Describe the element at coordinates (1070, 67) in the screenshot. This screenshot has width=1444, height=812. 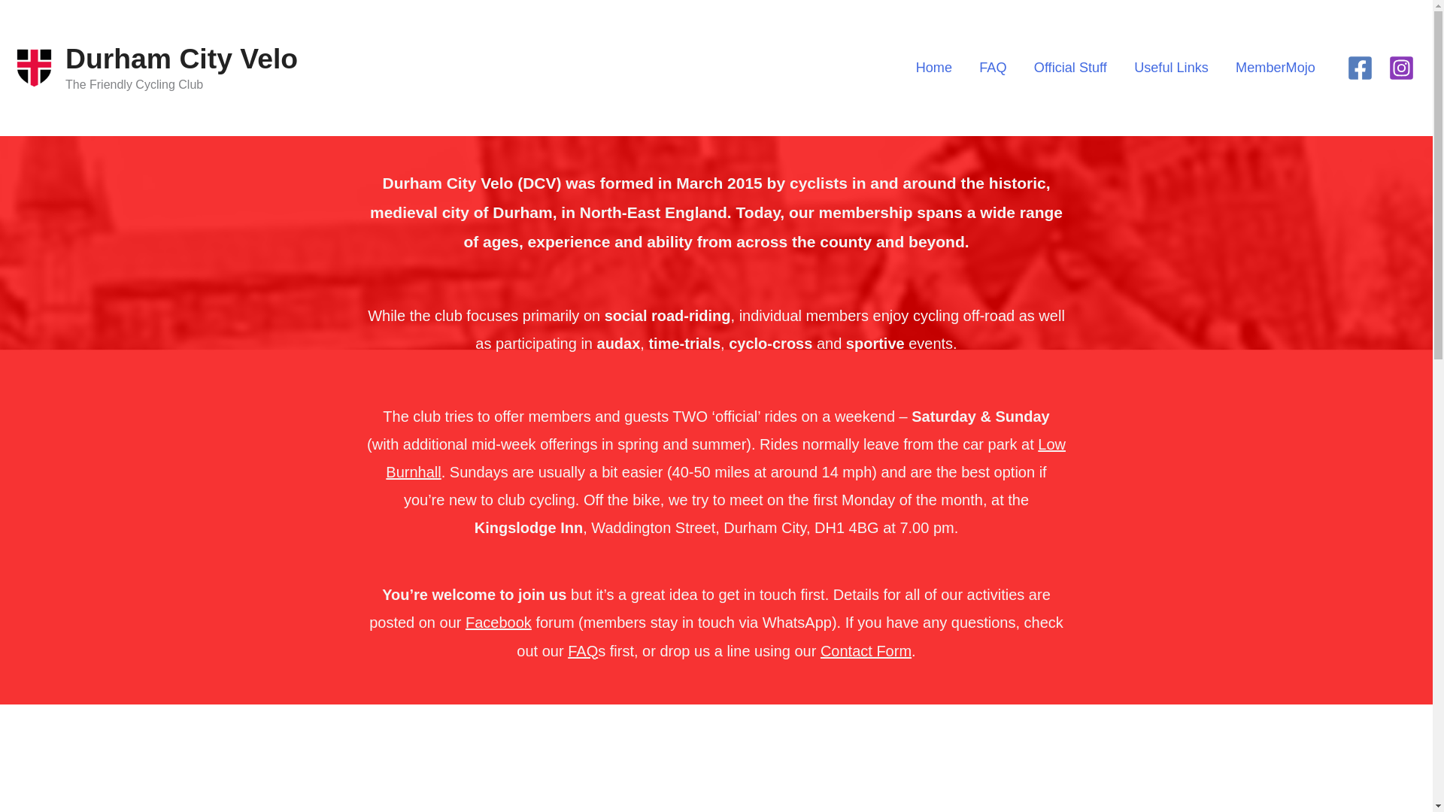
I see `Official Stuff` at that location.